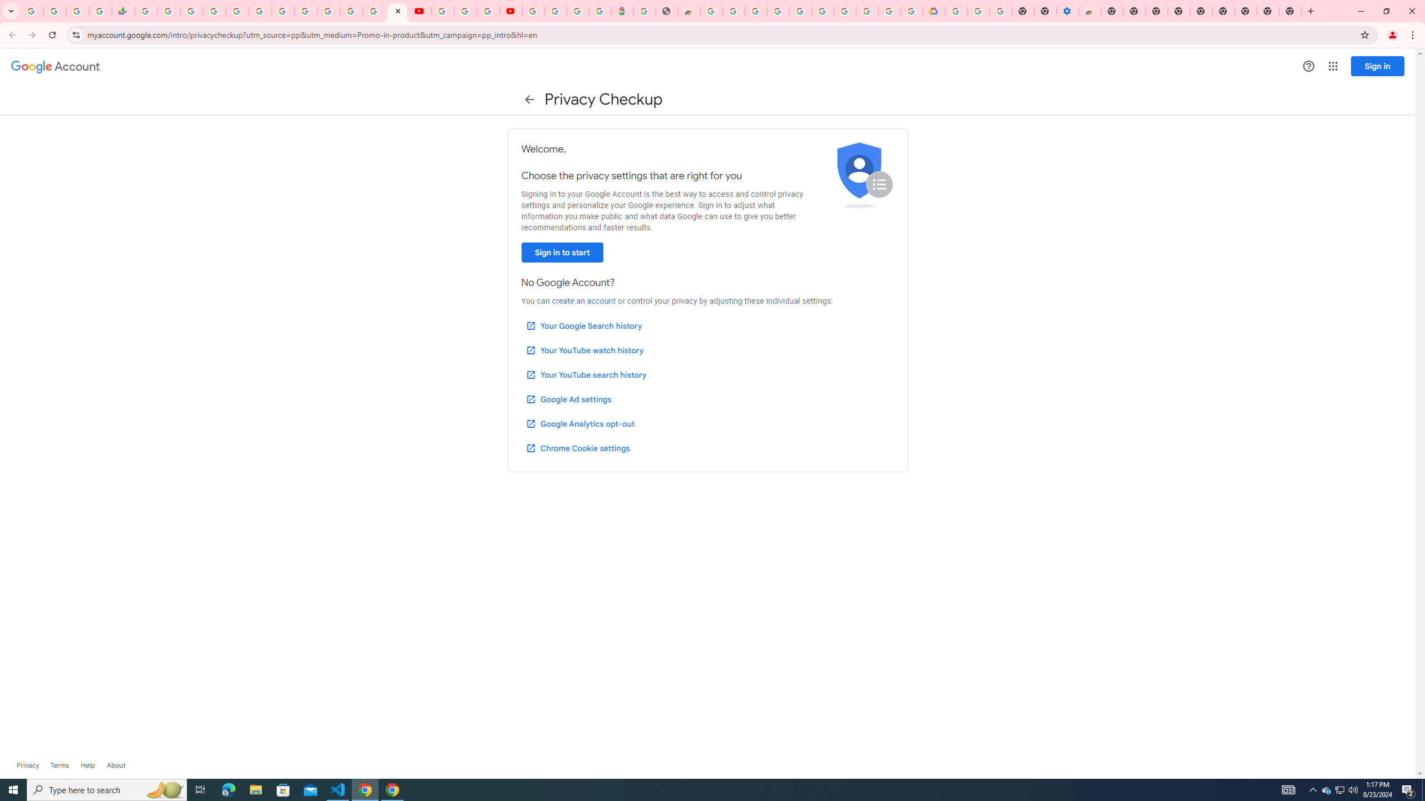  What do you see at coordinates (511, 11) in the screenshot?
I see `Content Creator Programs & Opportunities - YouTube Creators` at bounding box center [511, 11].